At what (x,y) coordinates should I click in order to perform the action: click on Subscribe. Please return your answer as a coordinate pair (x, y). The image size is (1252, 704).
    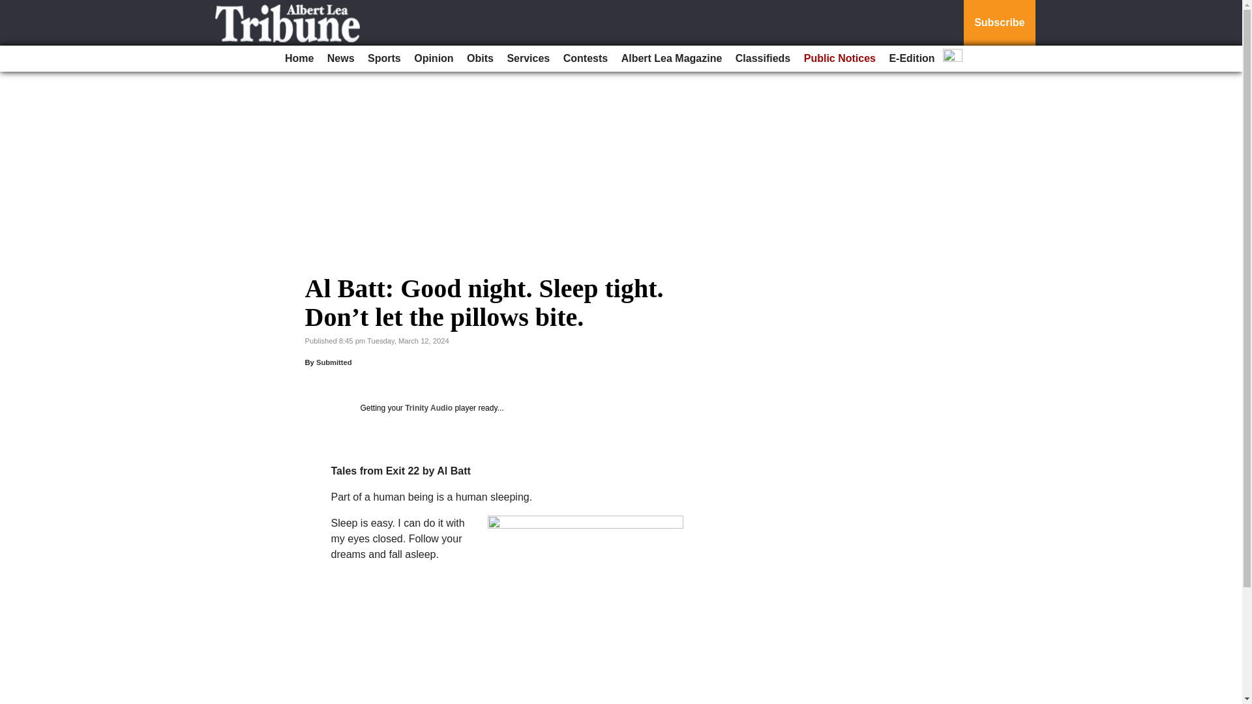
    Looking at the image, I should click on (999, 23).